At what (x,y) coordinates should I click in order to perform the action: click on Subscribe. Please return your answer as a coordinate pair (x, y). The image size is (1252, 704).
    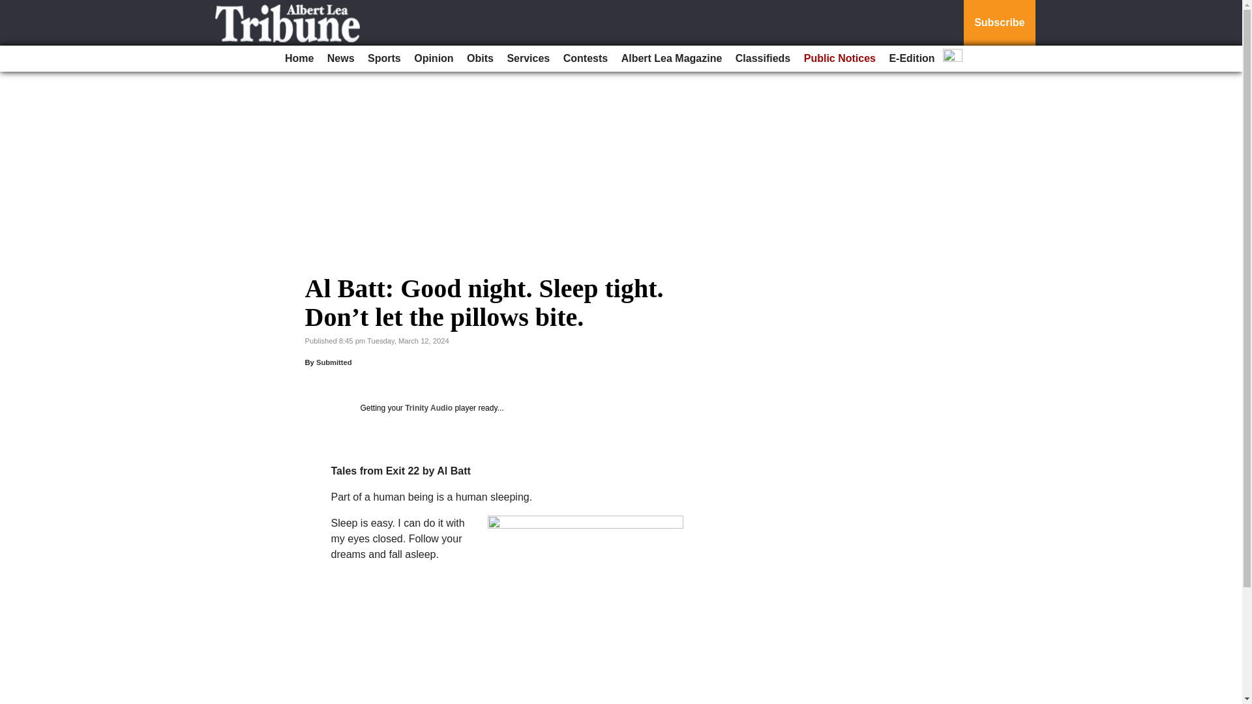
    Looking at the image, I should click on (999, 23).